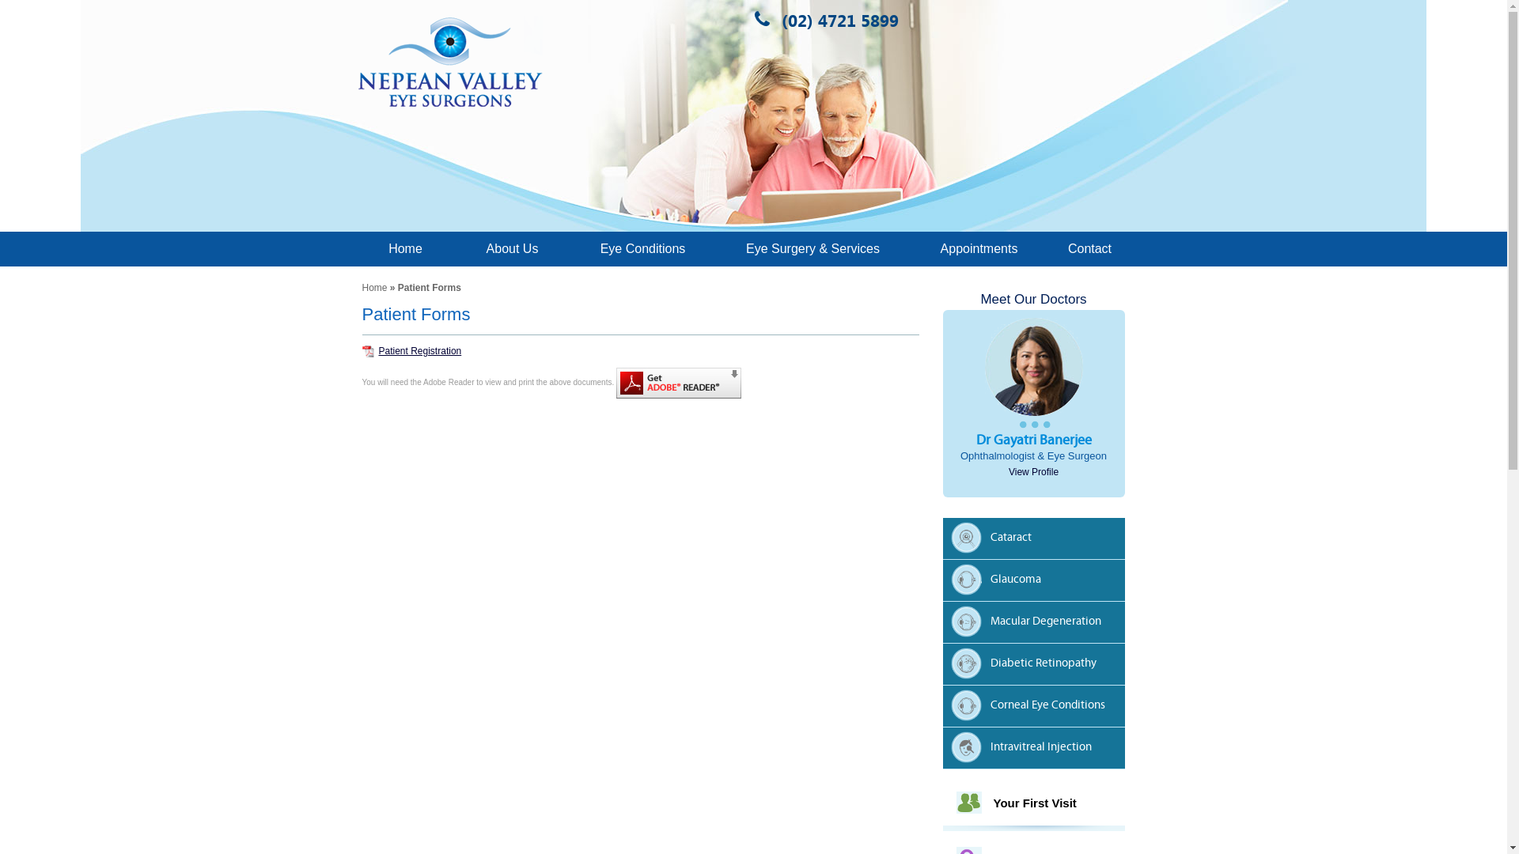 The height and width of the screenshot is (854, 1519). I want to click on Dr Gayatri Banerjee, so click(1034, 440).